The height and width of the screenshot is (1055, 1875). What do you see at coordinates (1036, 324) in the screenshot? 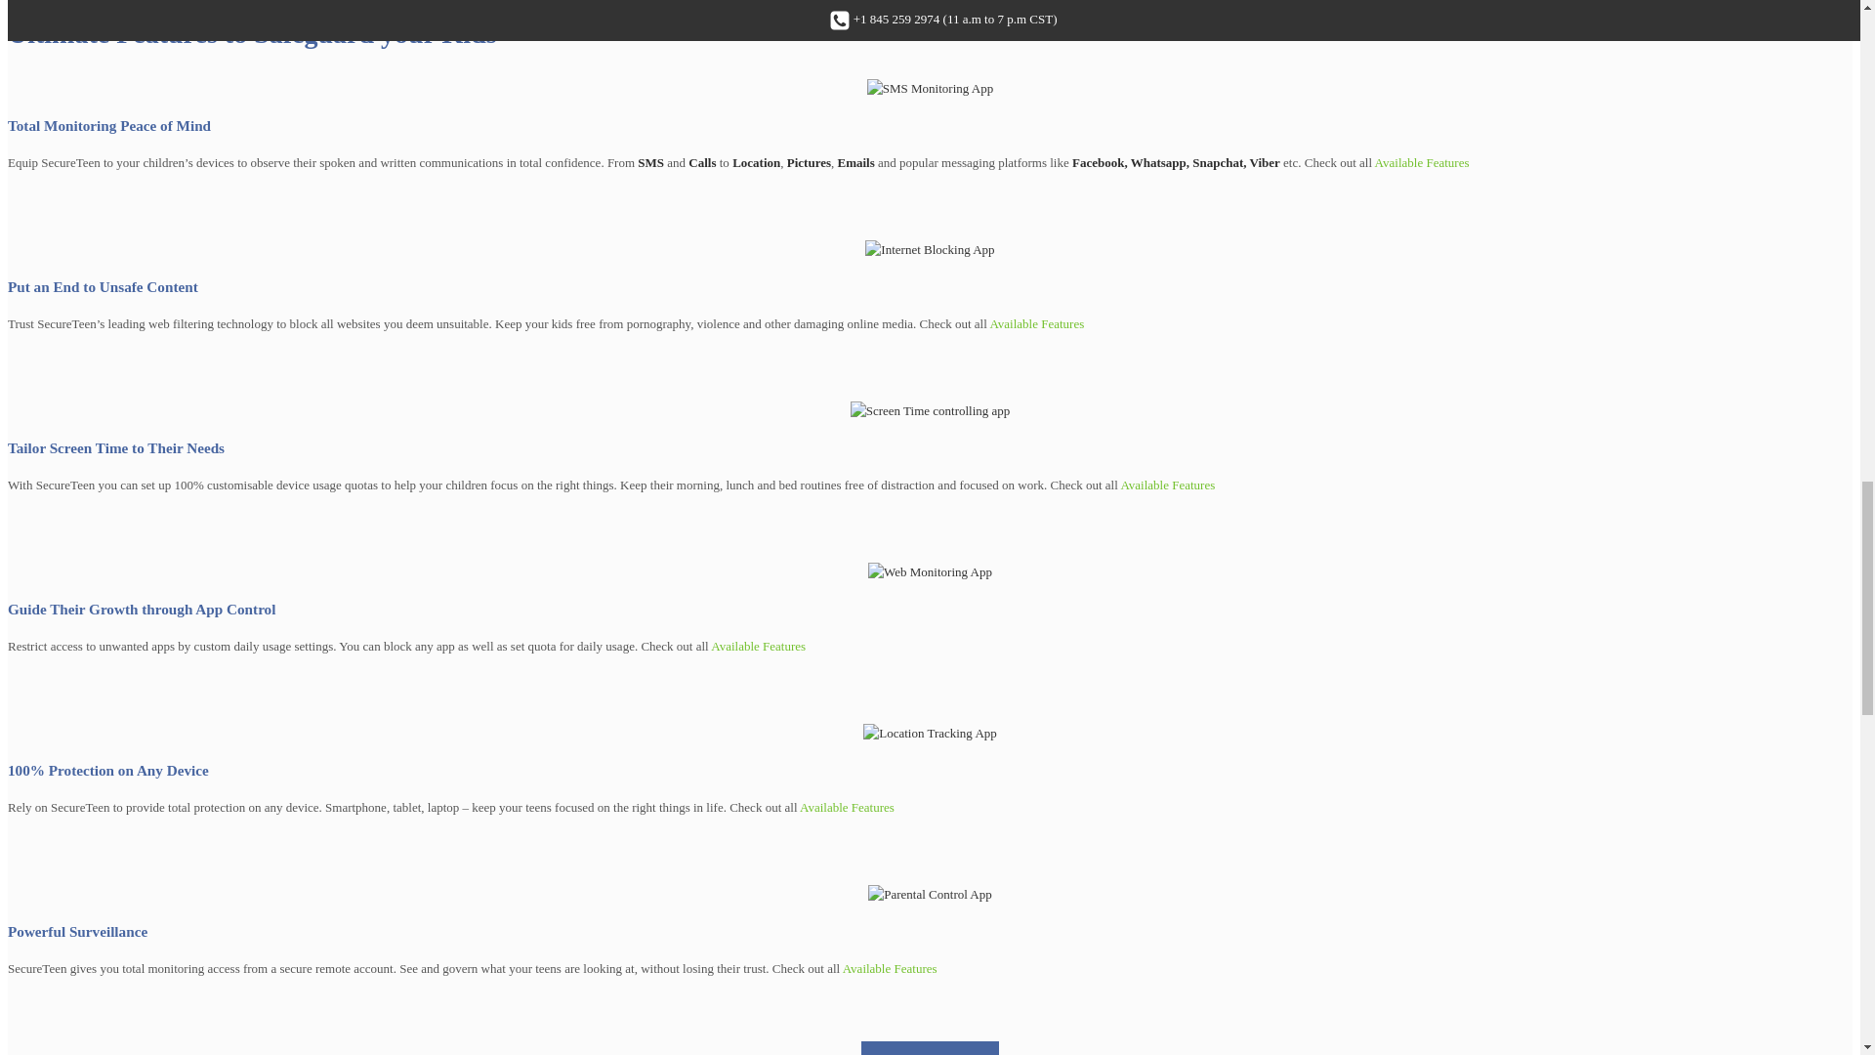
I see `Available Features` at bounding box center [1036, 324].